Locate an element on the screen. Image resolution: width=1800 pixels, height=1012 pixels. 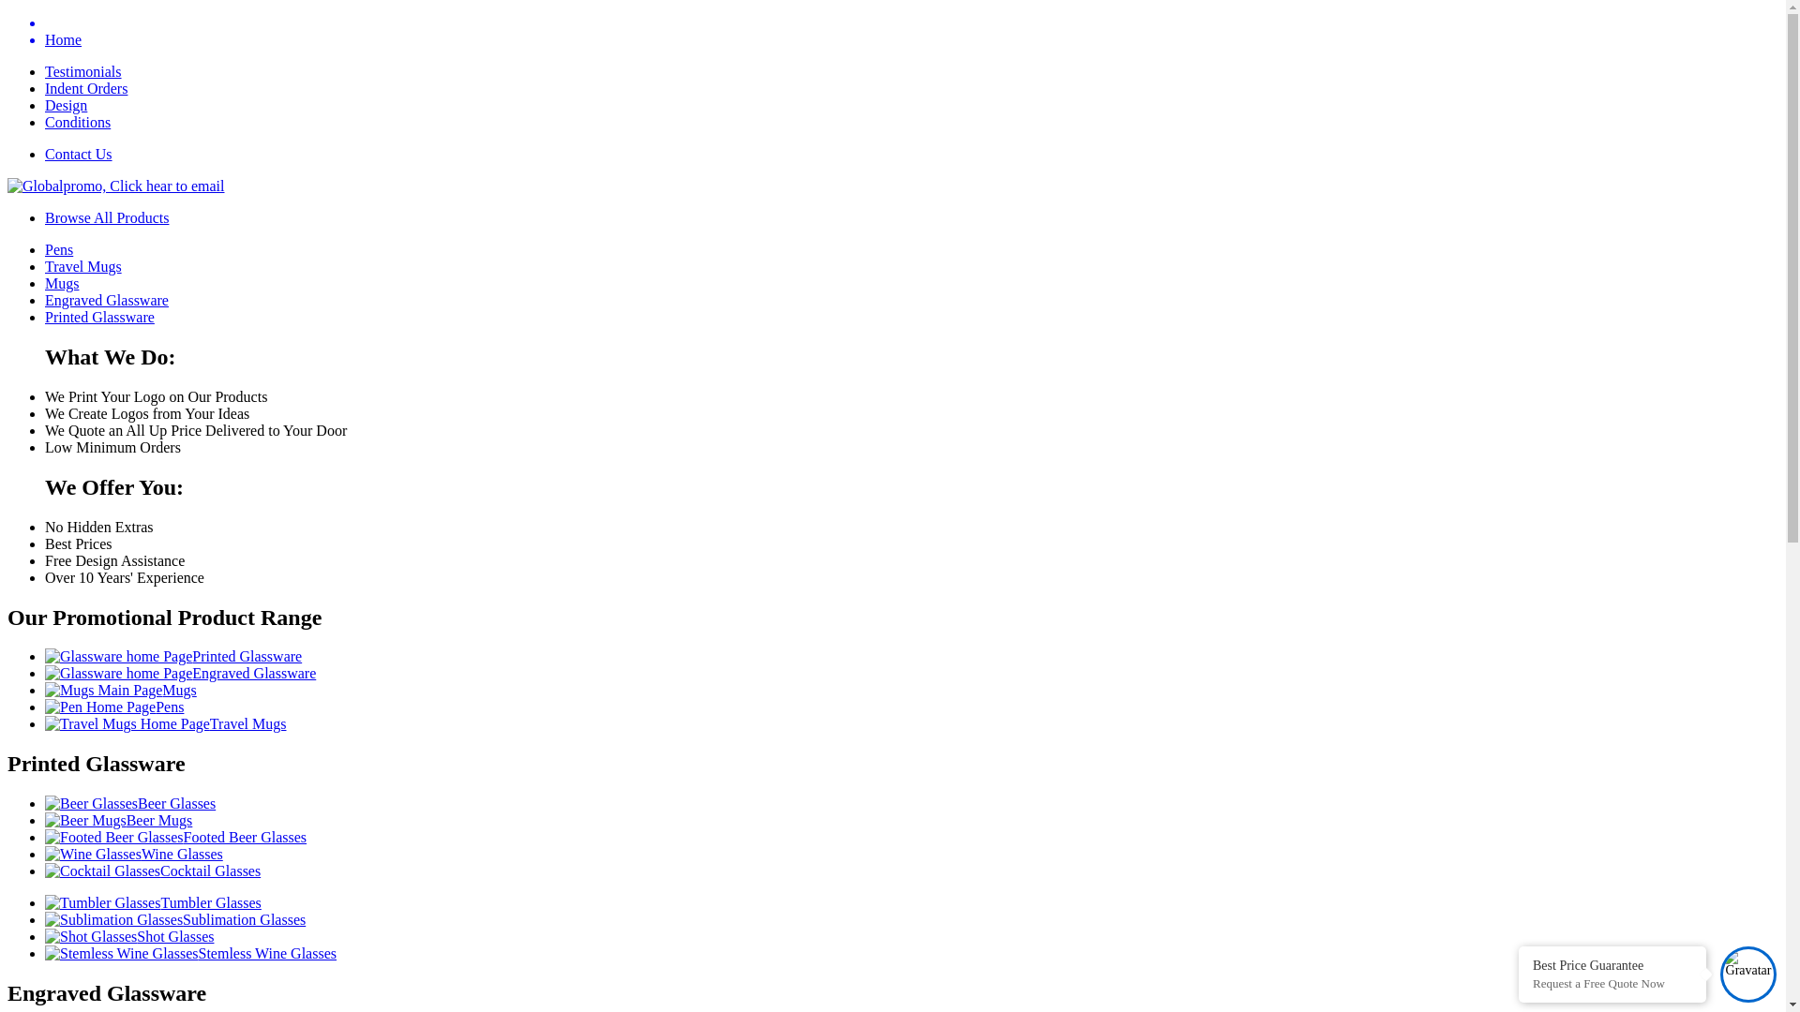
Footed Beer Glasses is located at coordinates (176, 838).